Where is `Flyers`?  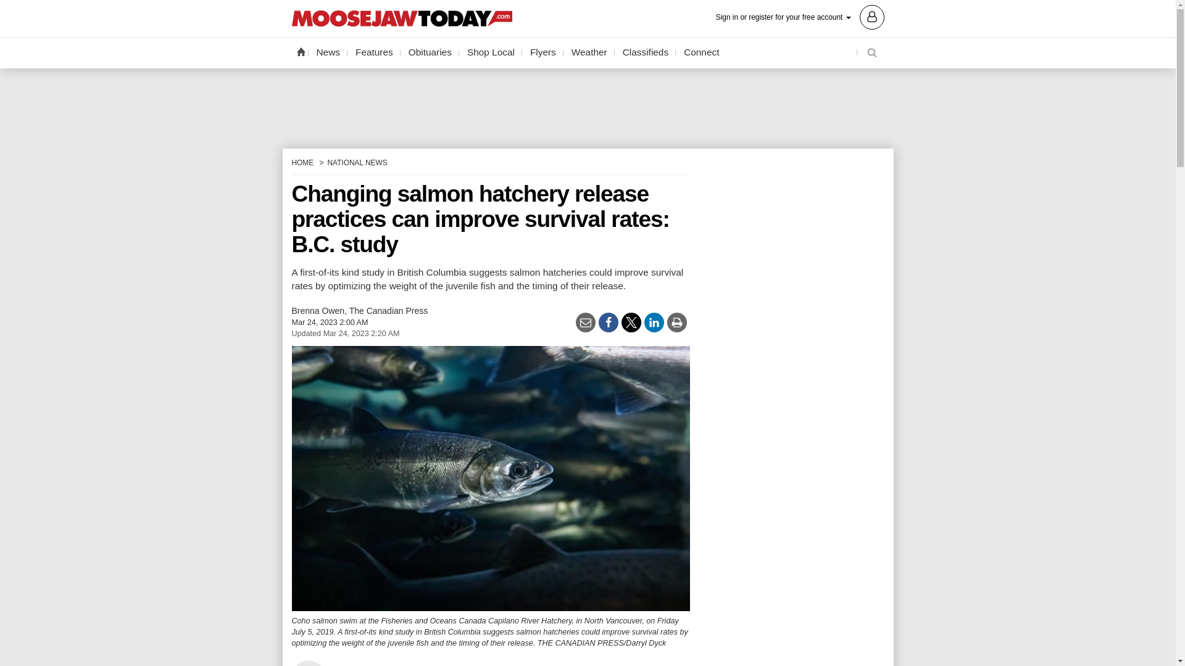
Flyers is located at coordinates (543, 52).